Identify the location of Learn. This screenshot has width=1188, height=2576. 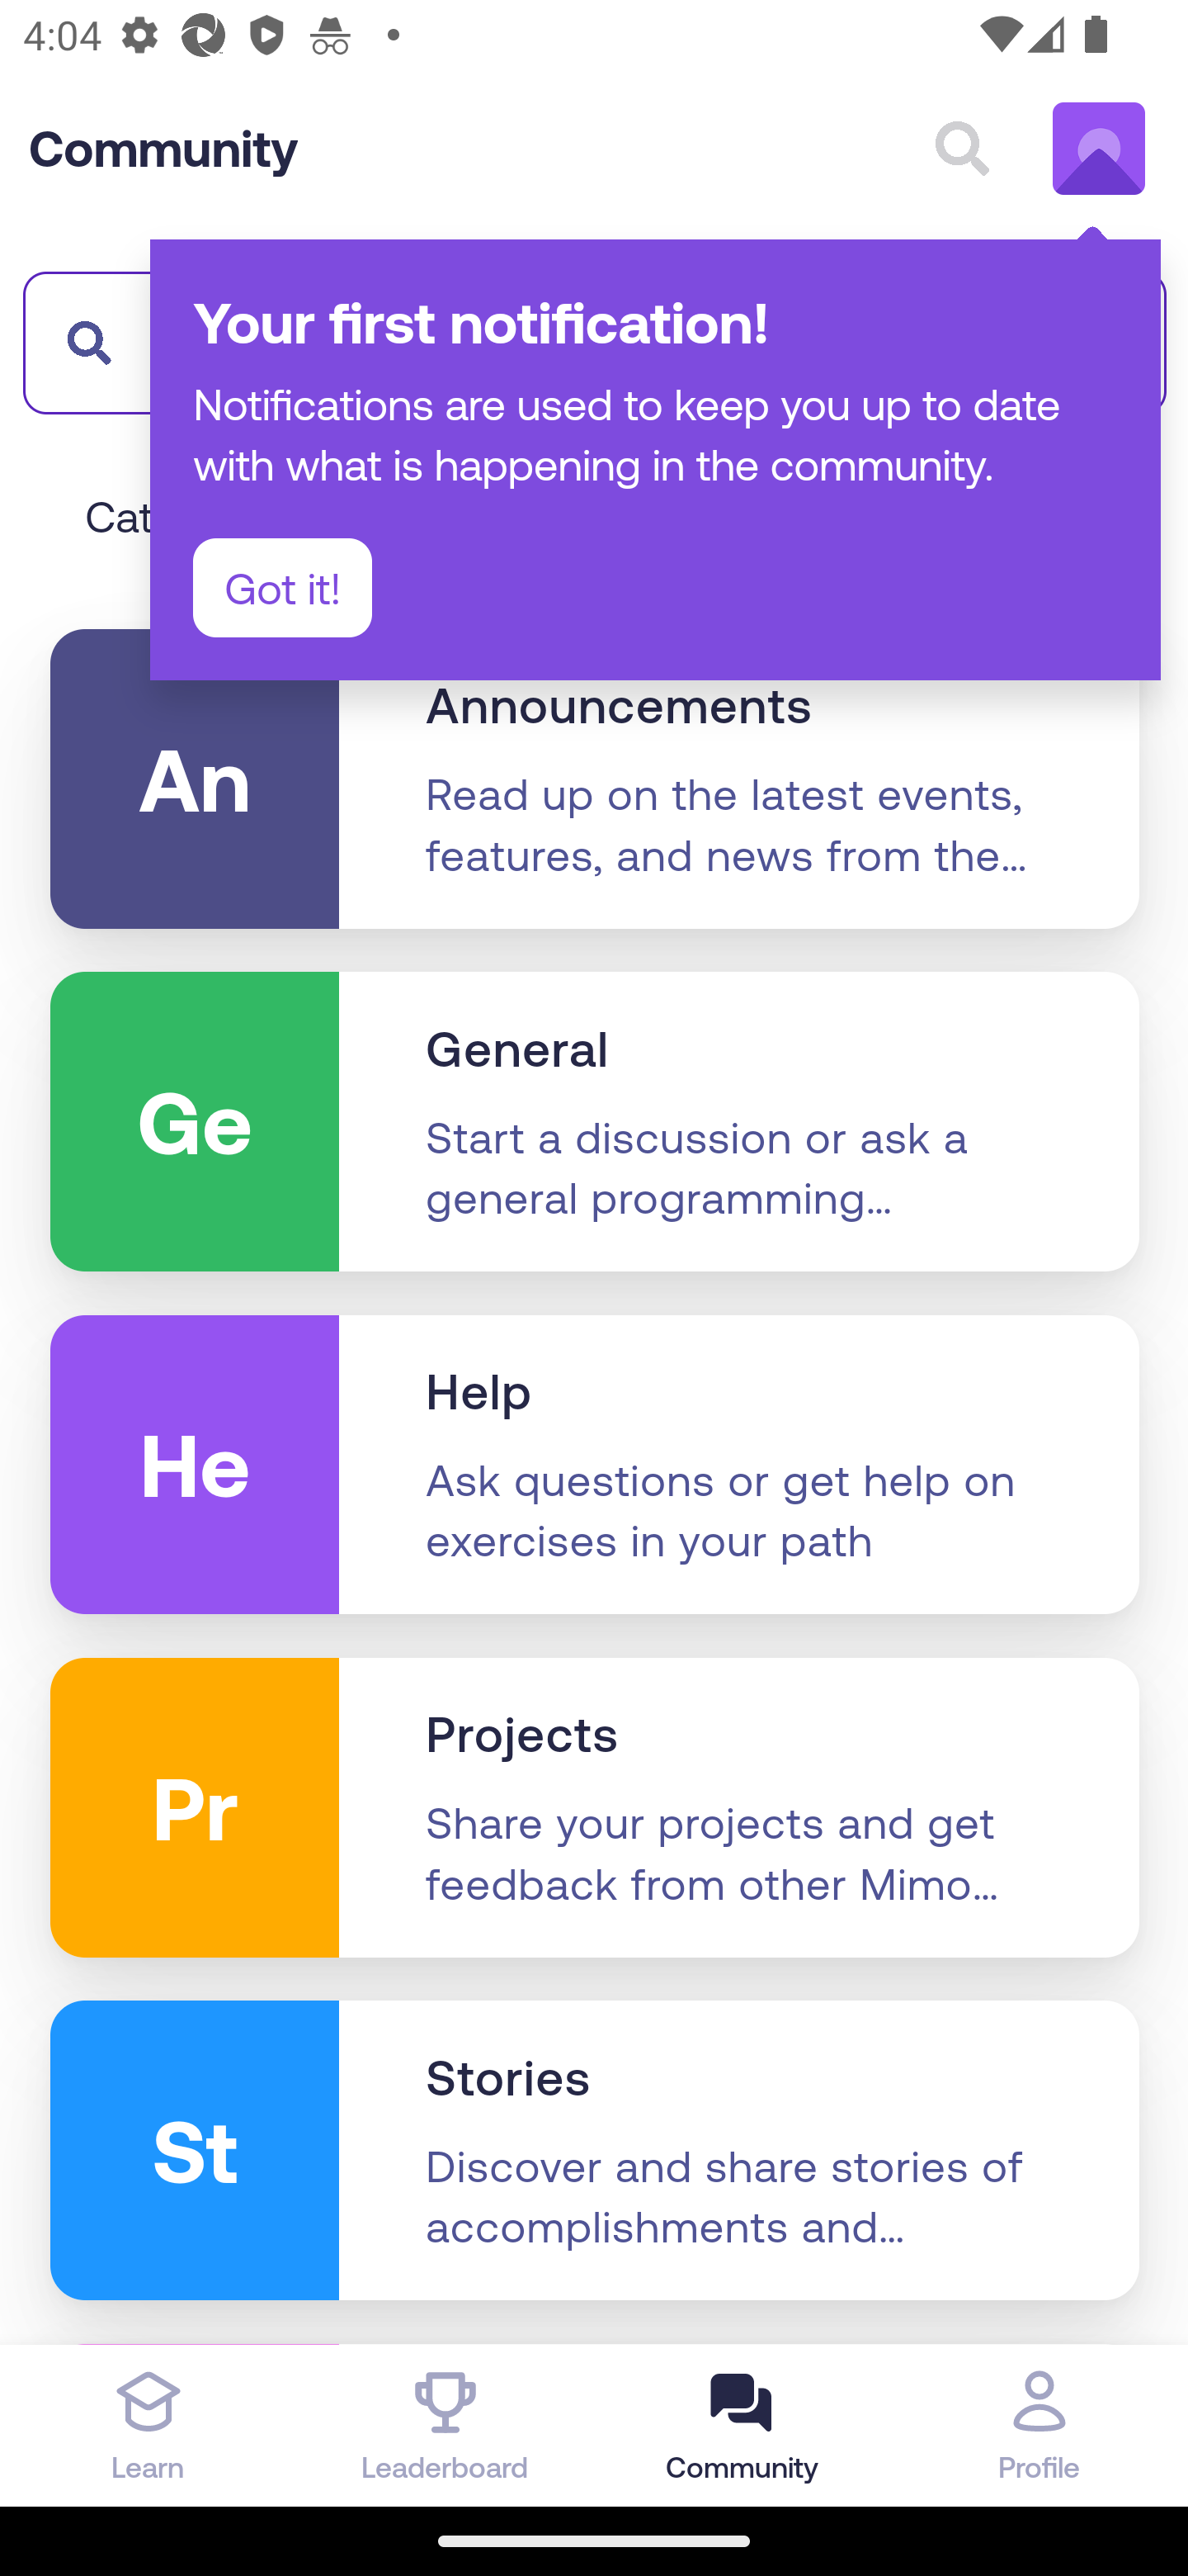
(148, 2425).